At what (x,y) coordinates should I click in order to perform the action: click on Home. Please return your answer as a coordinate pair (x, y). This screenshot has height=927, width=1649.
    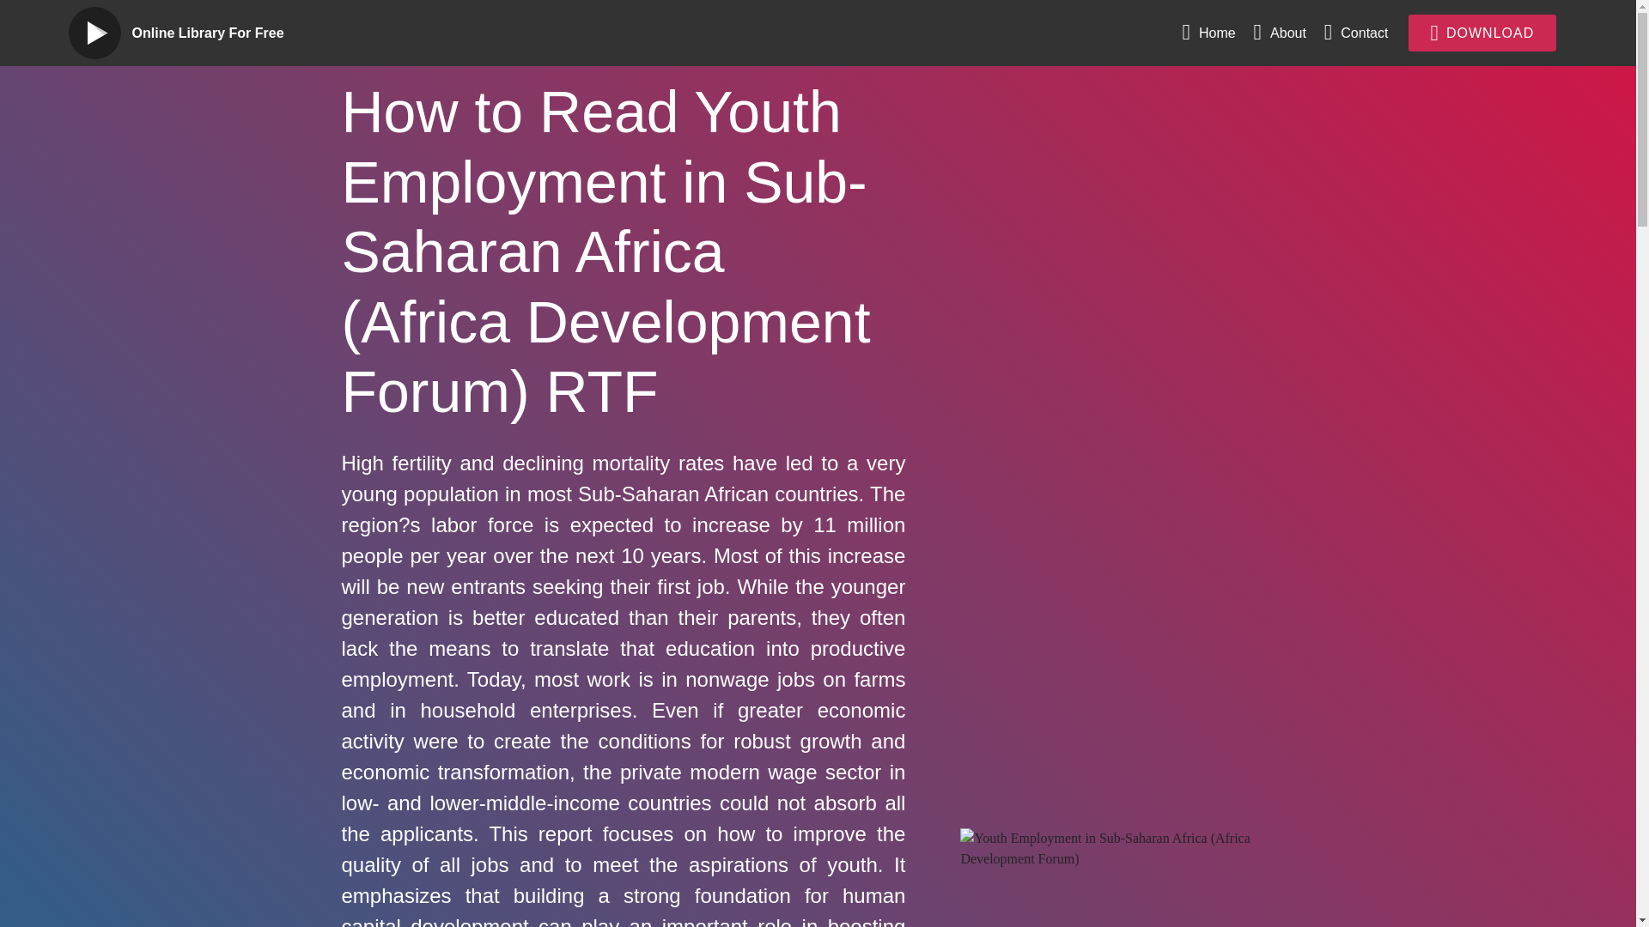
    Looking at the image, I should click on (1208, 33).